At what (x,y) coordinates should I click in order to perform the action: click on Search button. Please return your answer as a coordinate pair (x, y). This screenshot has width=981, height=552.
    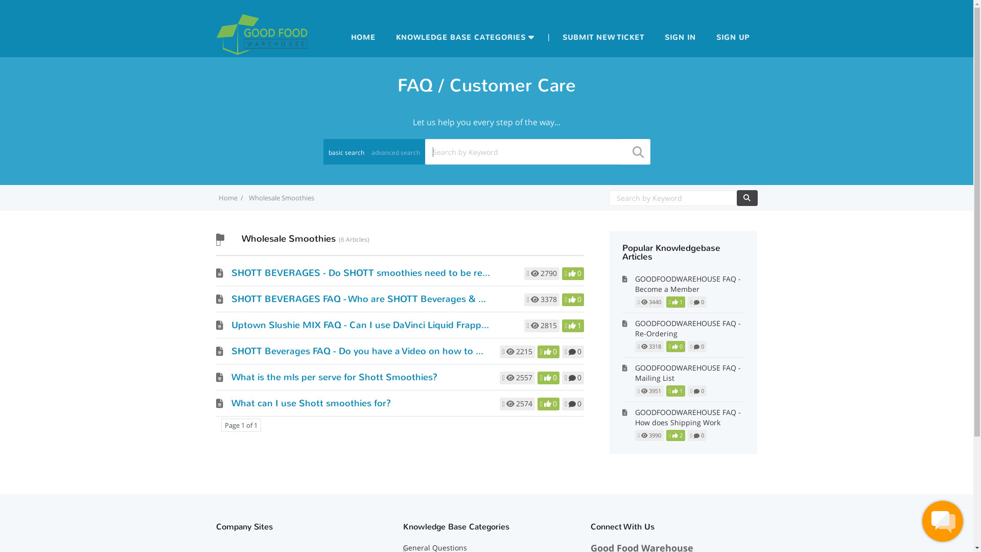
    Looking at the image, I should click on (634, 152).